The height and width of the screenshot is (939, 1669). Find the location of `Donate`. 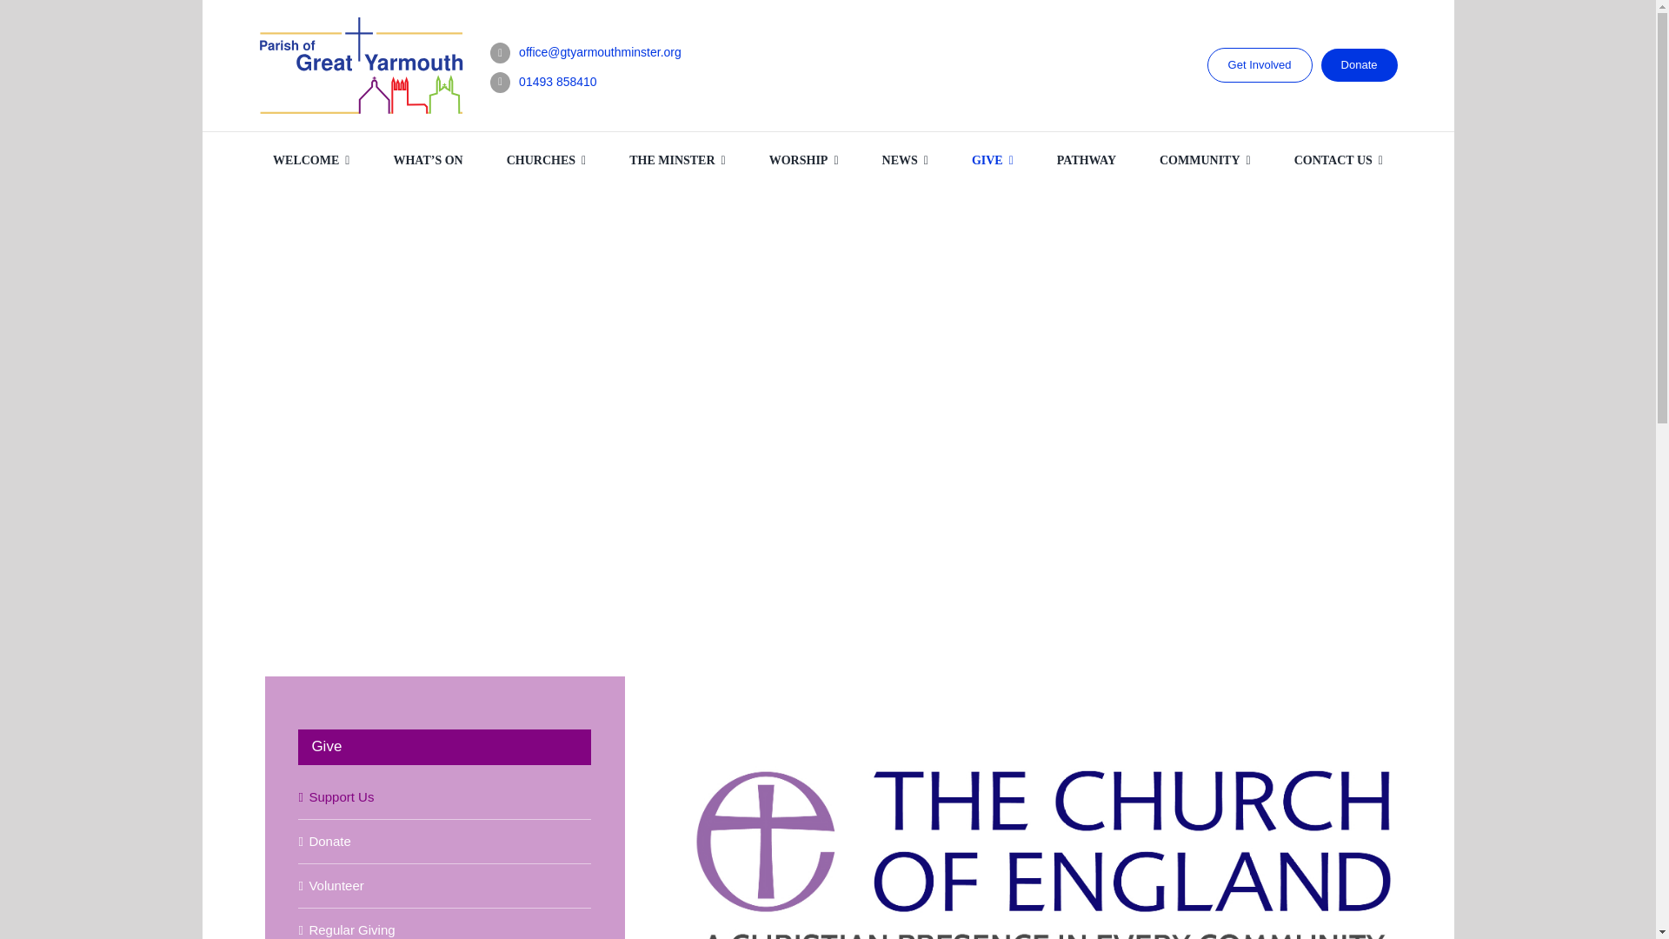

Donate is located at coordinates (1360, 64).